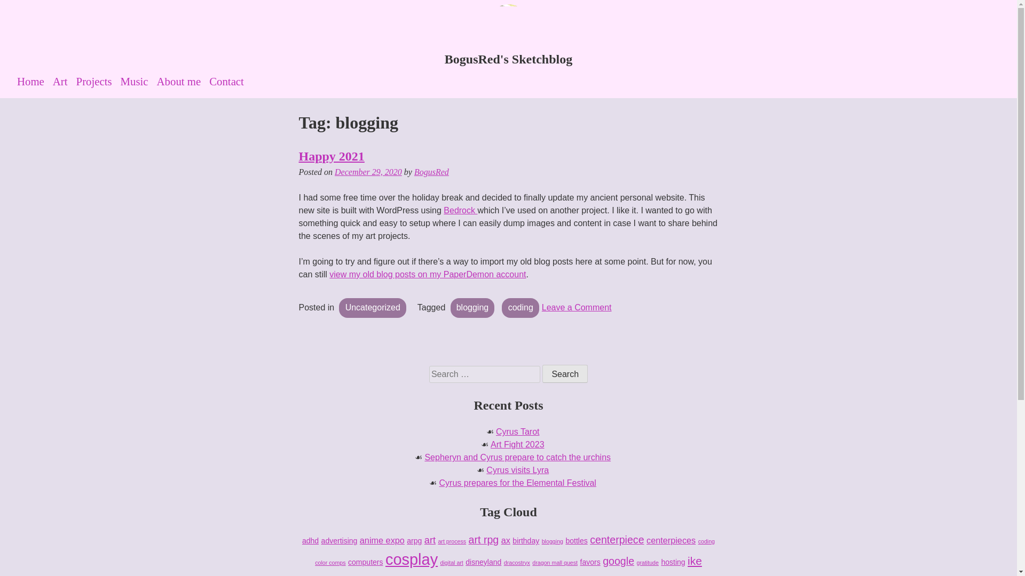 The image size is (1025, 576). Describe the element at coordinates (35, 81) in the screenshot. I see `Cyrus prepares for the Elemental Festival` at that location.